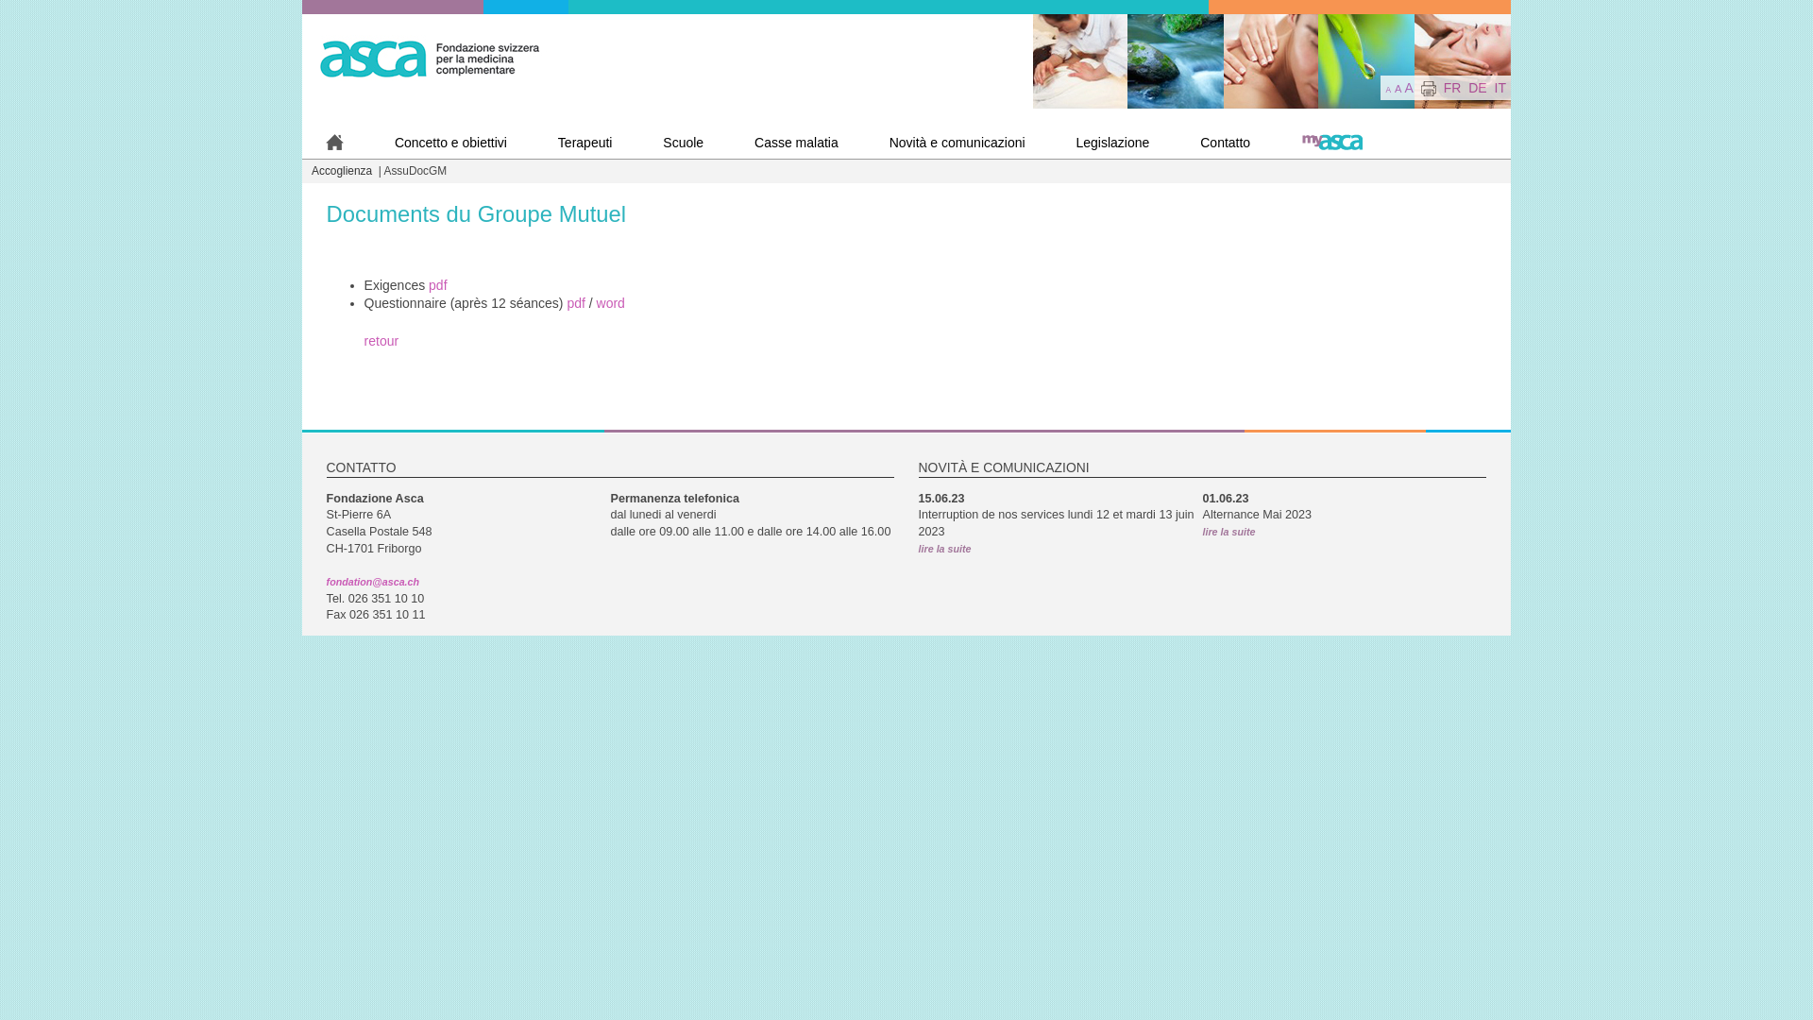 The image size is (1813, 1020). What do you see at coordinates (1398, 89) in the screenshot?
I see `A` at bounding box center [1398, 89].